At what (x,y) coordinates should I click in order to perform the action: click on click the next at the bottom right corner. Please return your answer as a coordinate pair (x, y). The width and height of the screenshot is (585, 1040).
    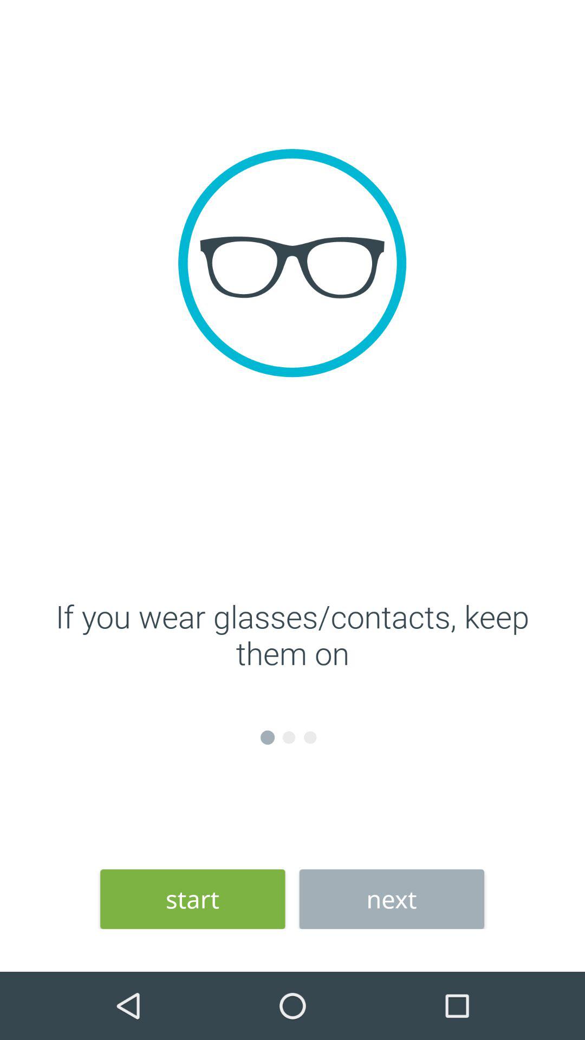
    Looking at the image, I should click on (392, 899).